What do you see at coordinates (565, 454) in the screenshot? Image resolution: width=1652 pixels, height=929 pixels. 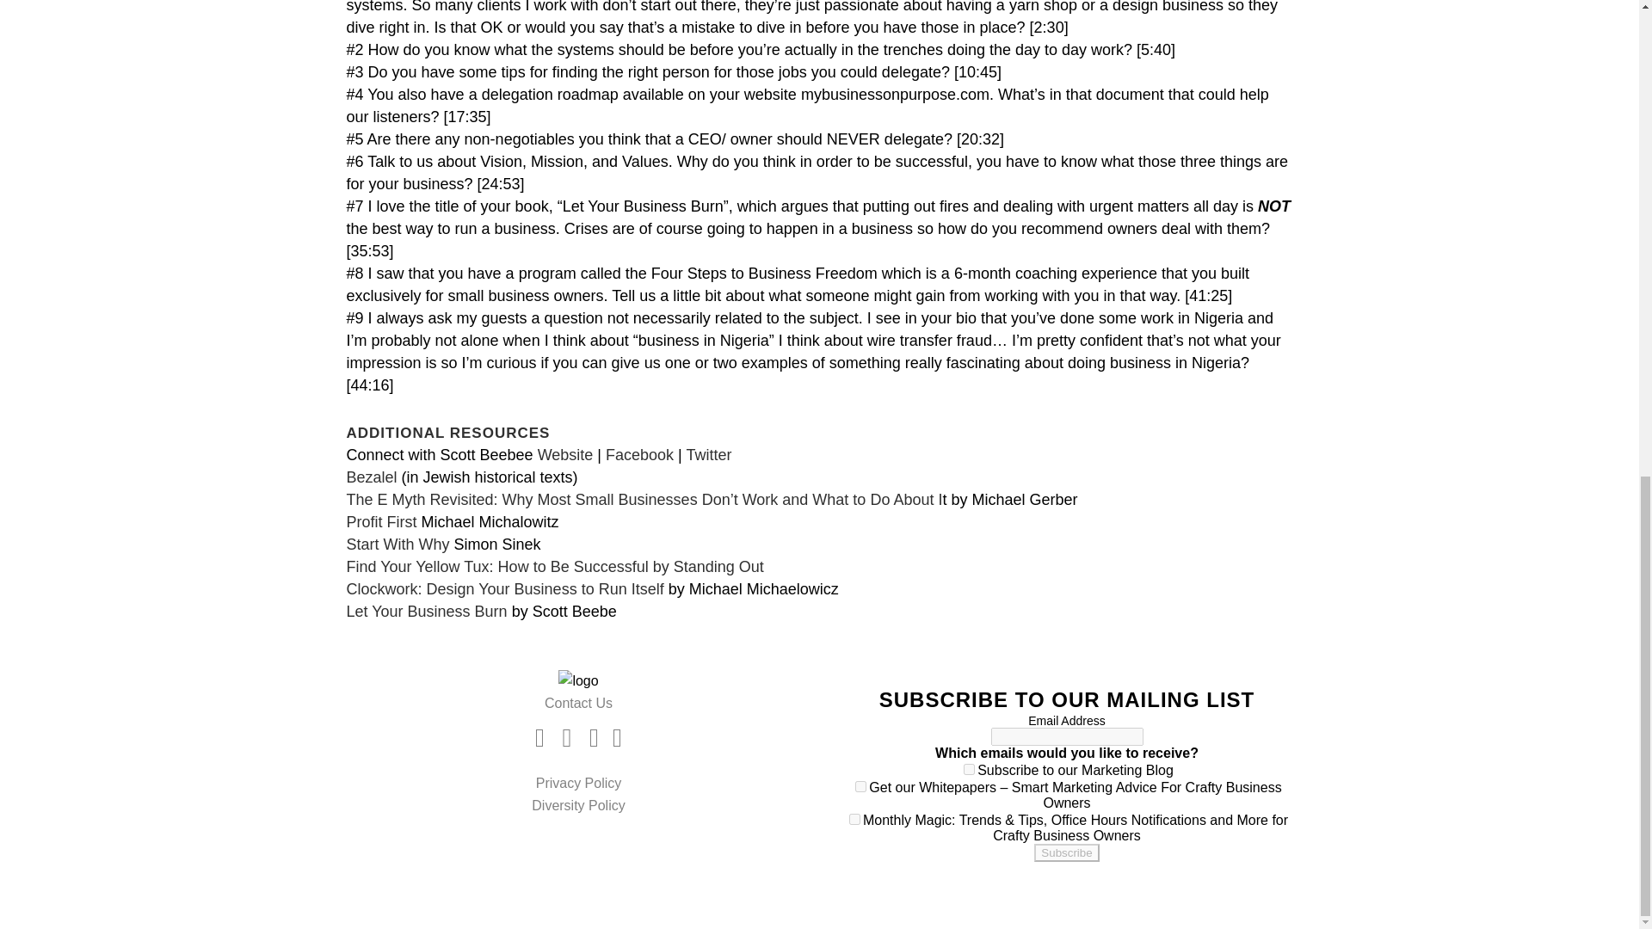 I see `Website` at bounding box center [565, 454].